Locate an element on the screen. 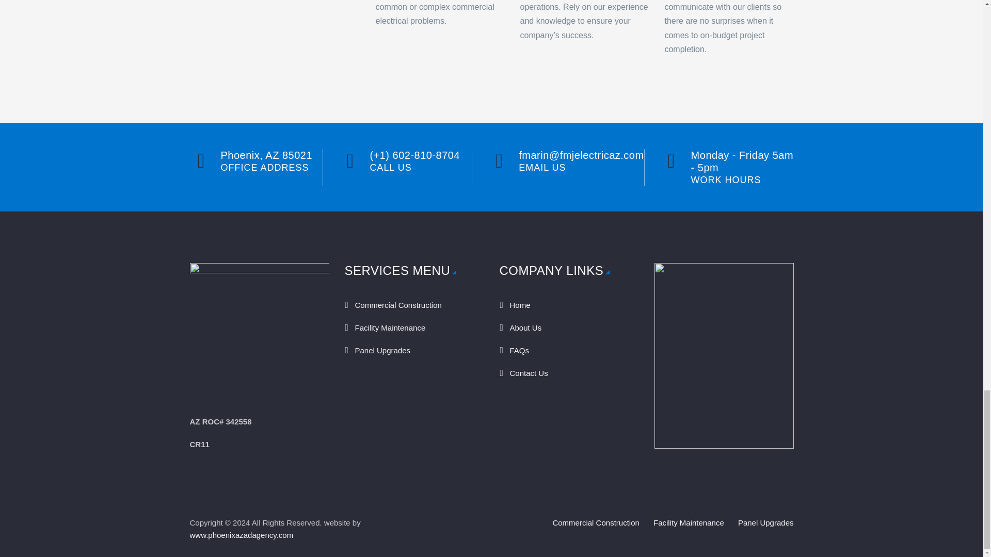 Image resolution: width=991 pixels, height=557 pixels. Commercial Construction is located at coordinates (414, 305).